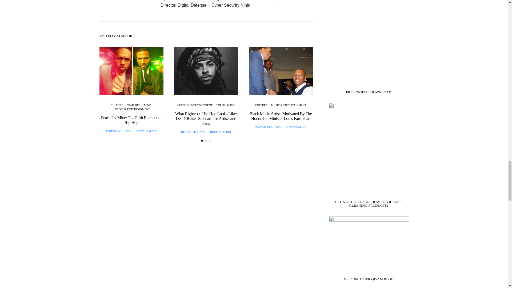  What do you see at coordinates (146, 131) in the screenshot?
I see `View all posts by Hurt2Healing` at bounding box center [146, 131].